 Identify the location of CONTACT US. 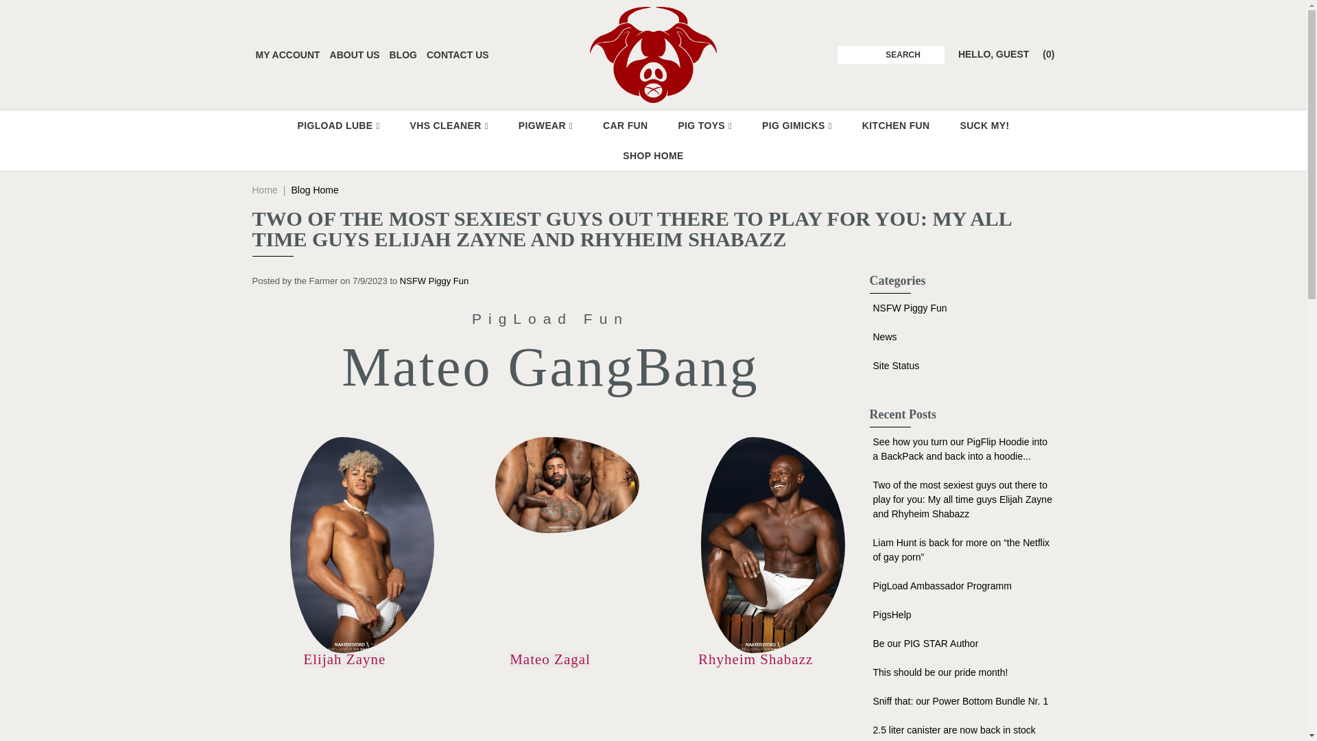
(458, 55).